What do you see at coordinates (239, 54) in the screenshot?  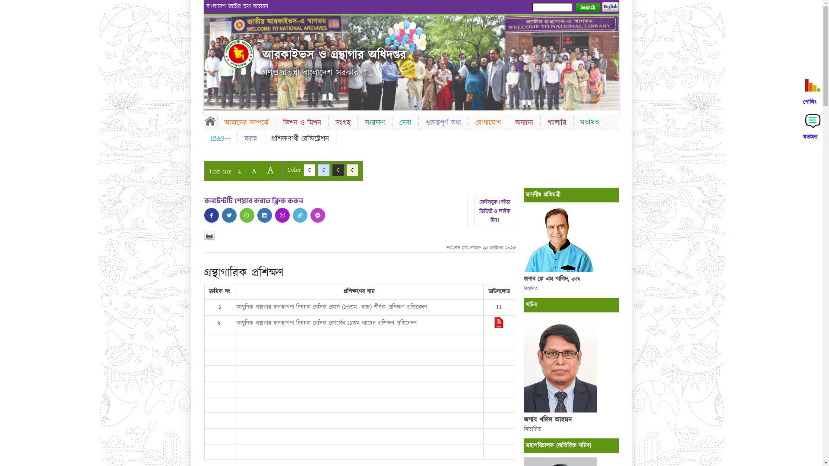 I see `Home` at bounding box center [239, 54].